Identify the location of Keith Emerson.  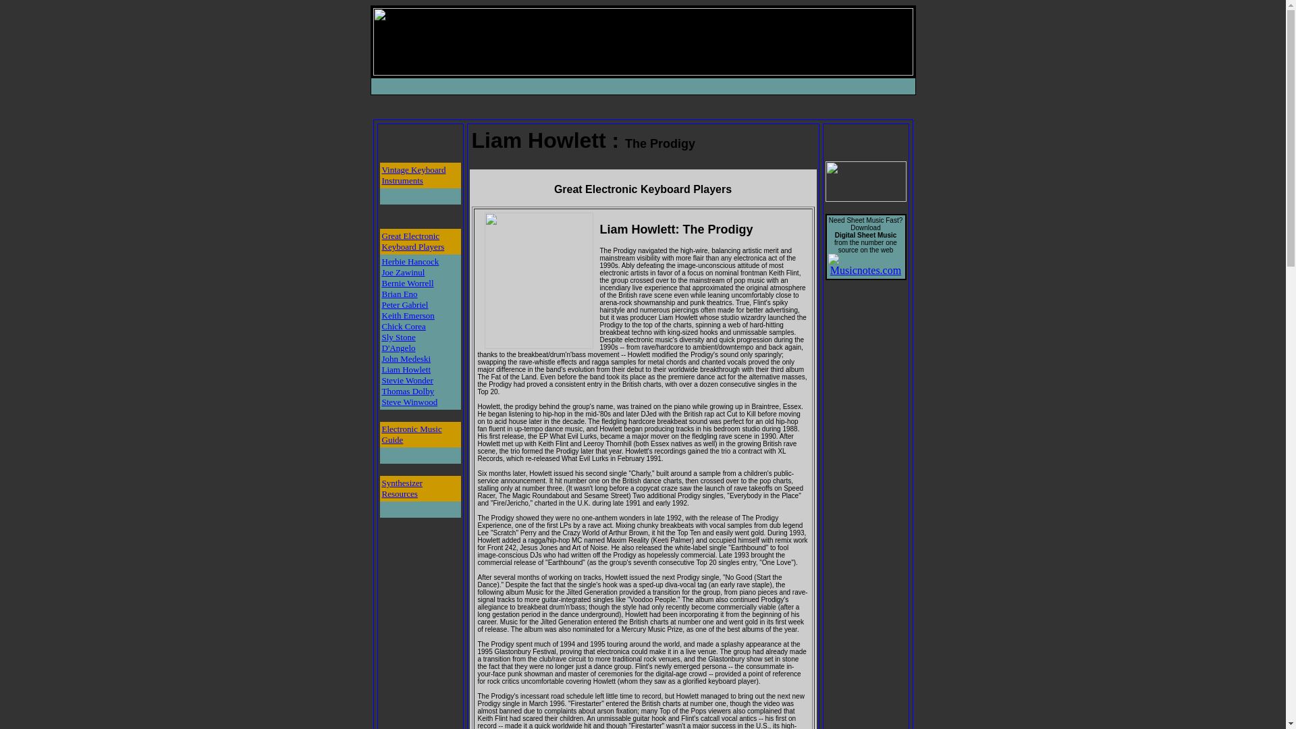
(408, 316).